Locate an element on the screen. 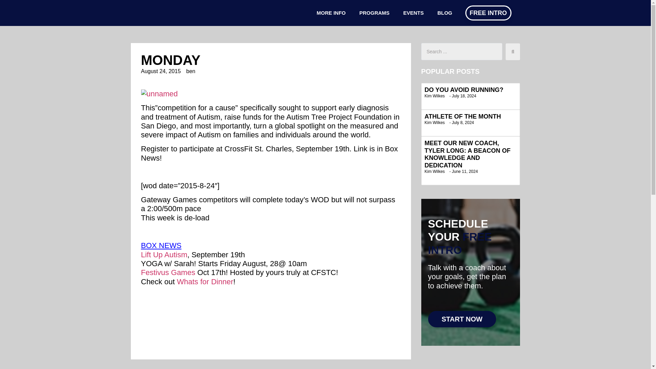 The image size is (656, 369). Festivus Games is located at coordinates (168, 273).